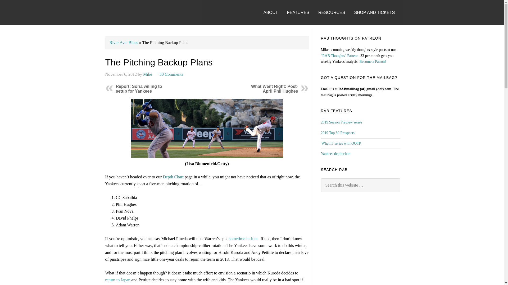 The height and width of the screenshot is (285, 508). What do you see at coordinates (124, 42) in the screenshot?
I see `River Ave. Blues` at bounding box center [124, 42].